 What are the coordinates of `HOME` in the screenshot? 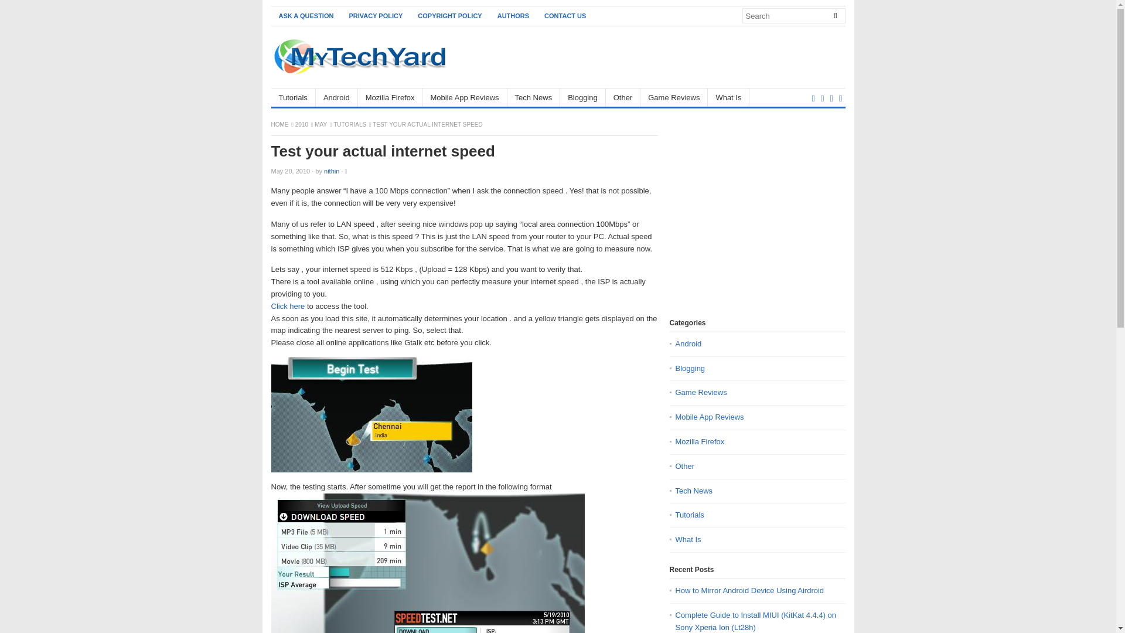 It's located at (280, 124).